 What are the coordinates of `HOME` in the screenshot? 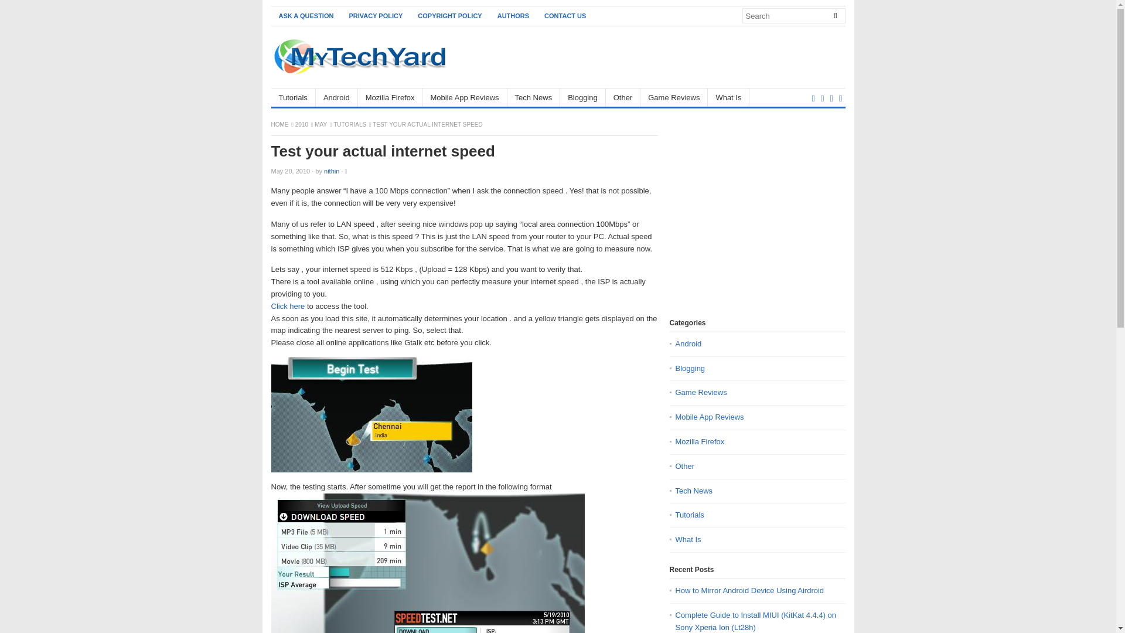 It's located at (280, 124).